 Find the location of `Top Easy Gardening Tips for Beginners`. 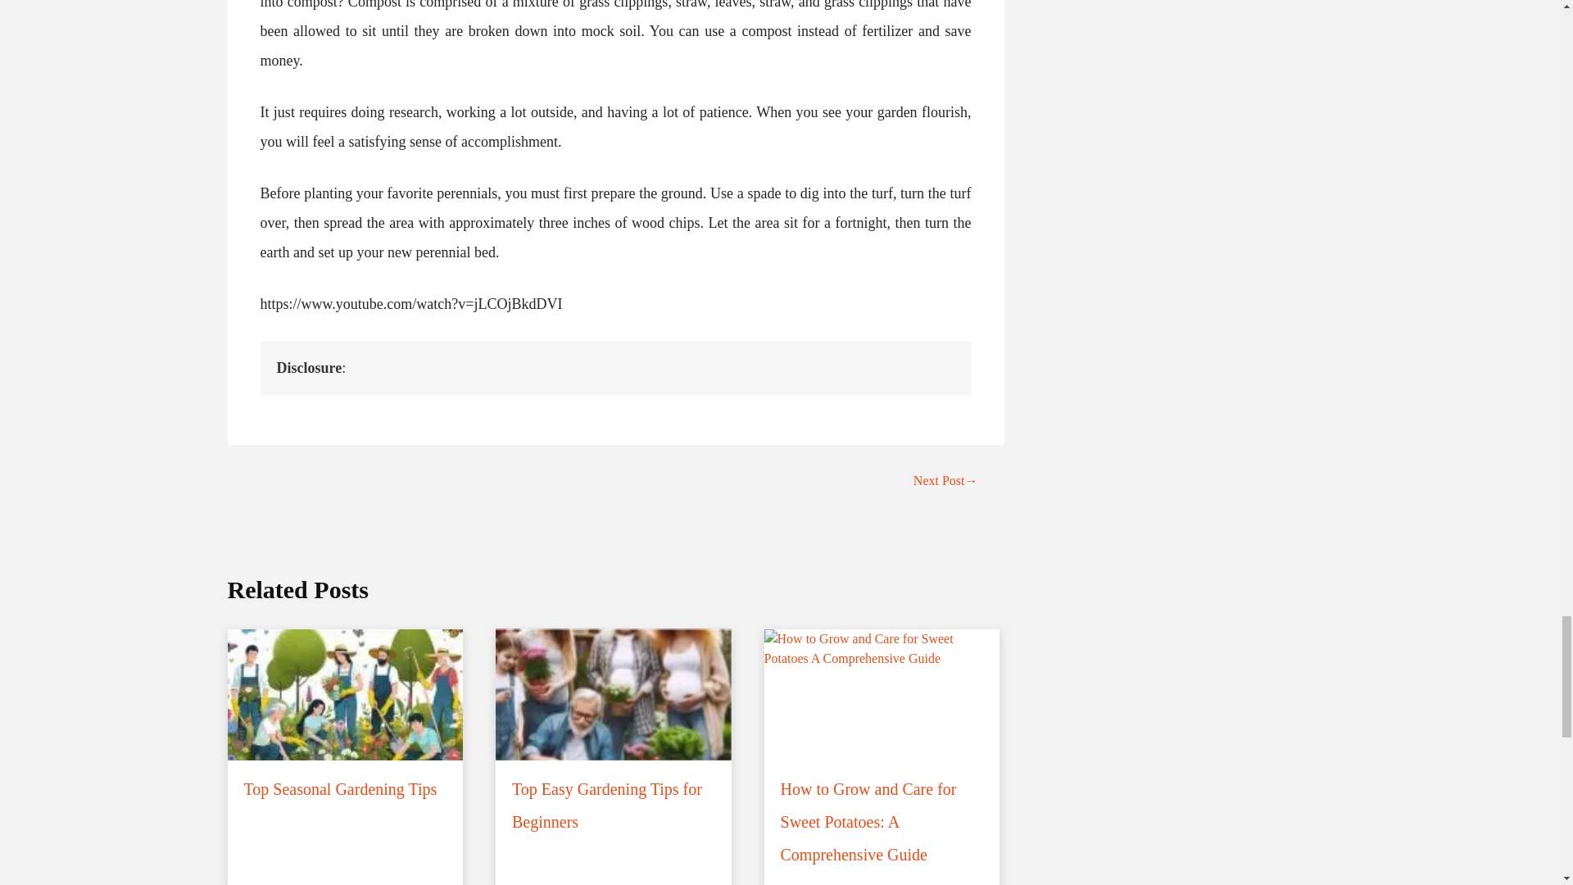

Top Easy Gardening Tips for Beginners is located at coordinates (613, 742).